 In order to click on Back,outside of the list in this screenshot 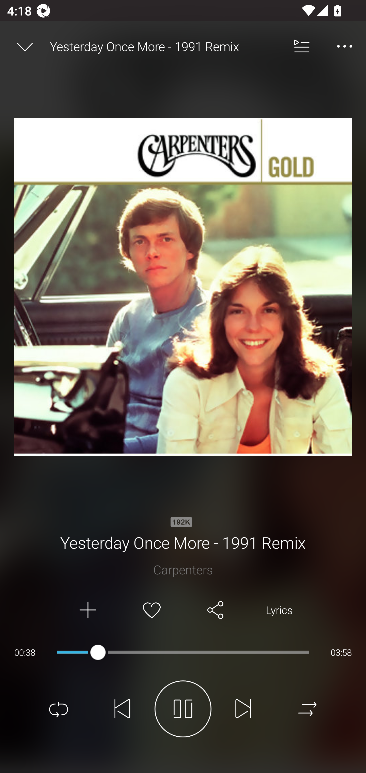, I will do `click(28, 46)`.